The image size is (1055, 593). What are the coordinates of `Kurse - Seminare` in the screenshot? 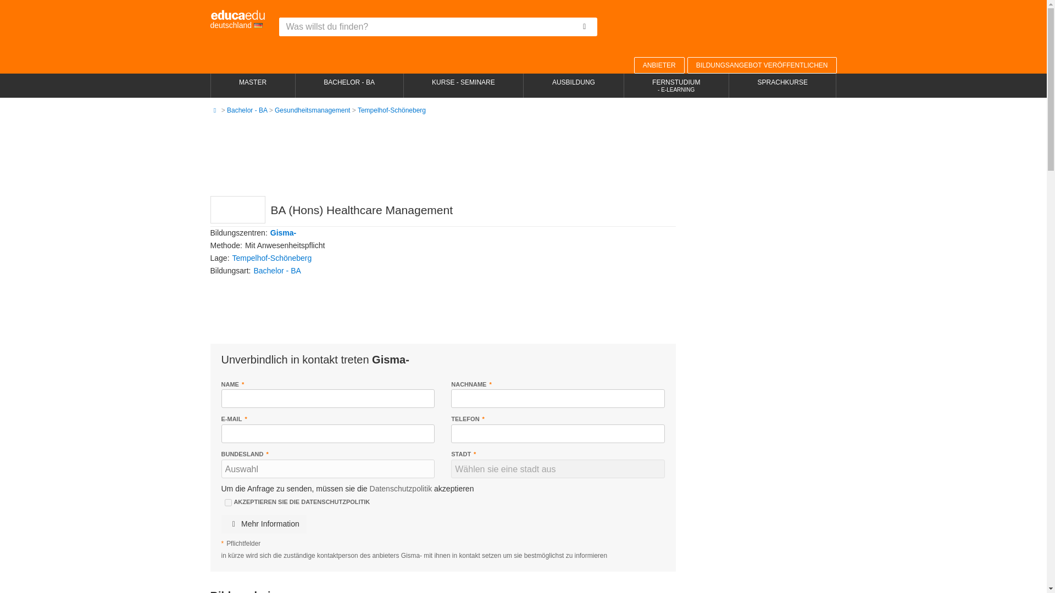 It's located at (463, 86).